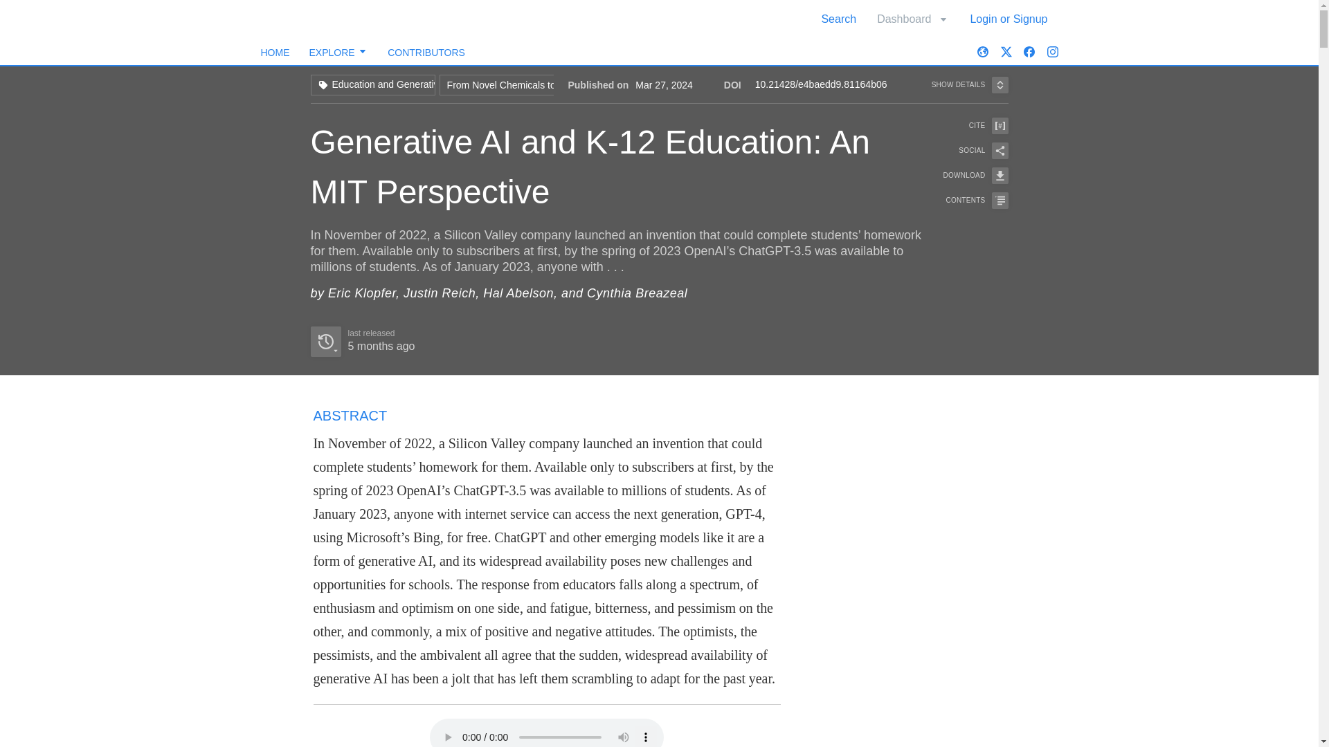 Image resolution: width=1329 pixels, height=747 pixels. What do you see at coordinates (912, 19) in the screenshot?
I see `DOWNLOAD` at bounding box center [912, 19].